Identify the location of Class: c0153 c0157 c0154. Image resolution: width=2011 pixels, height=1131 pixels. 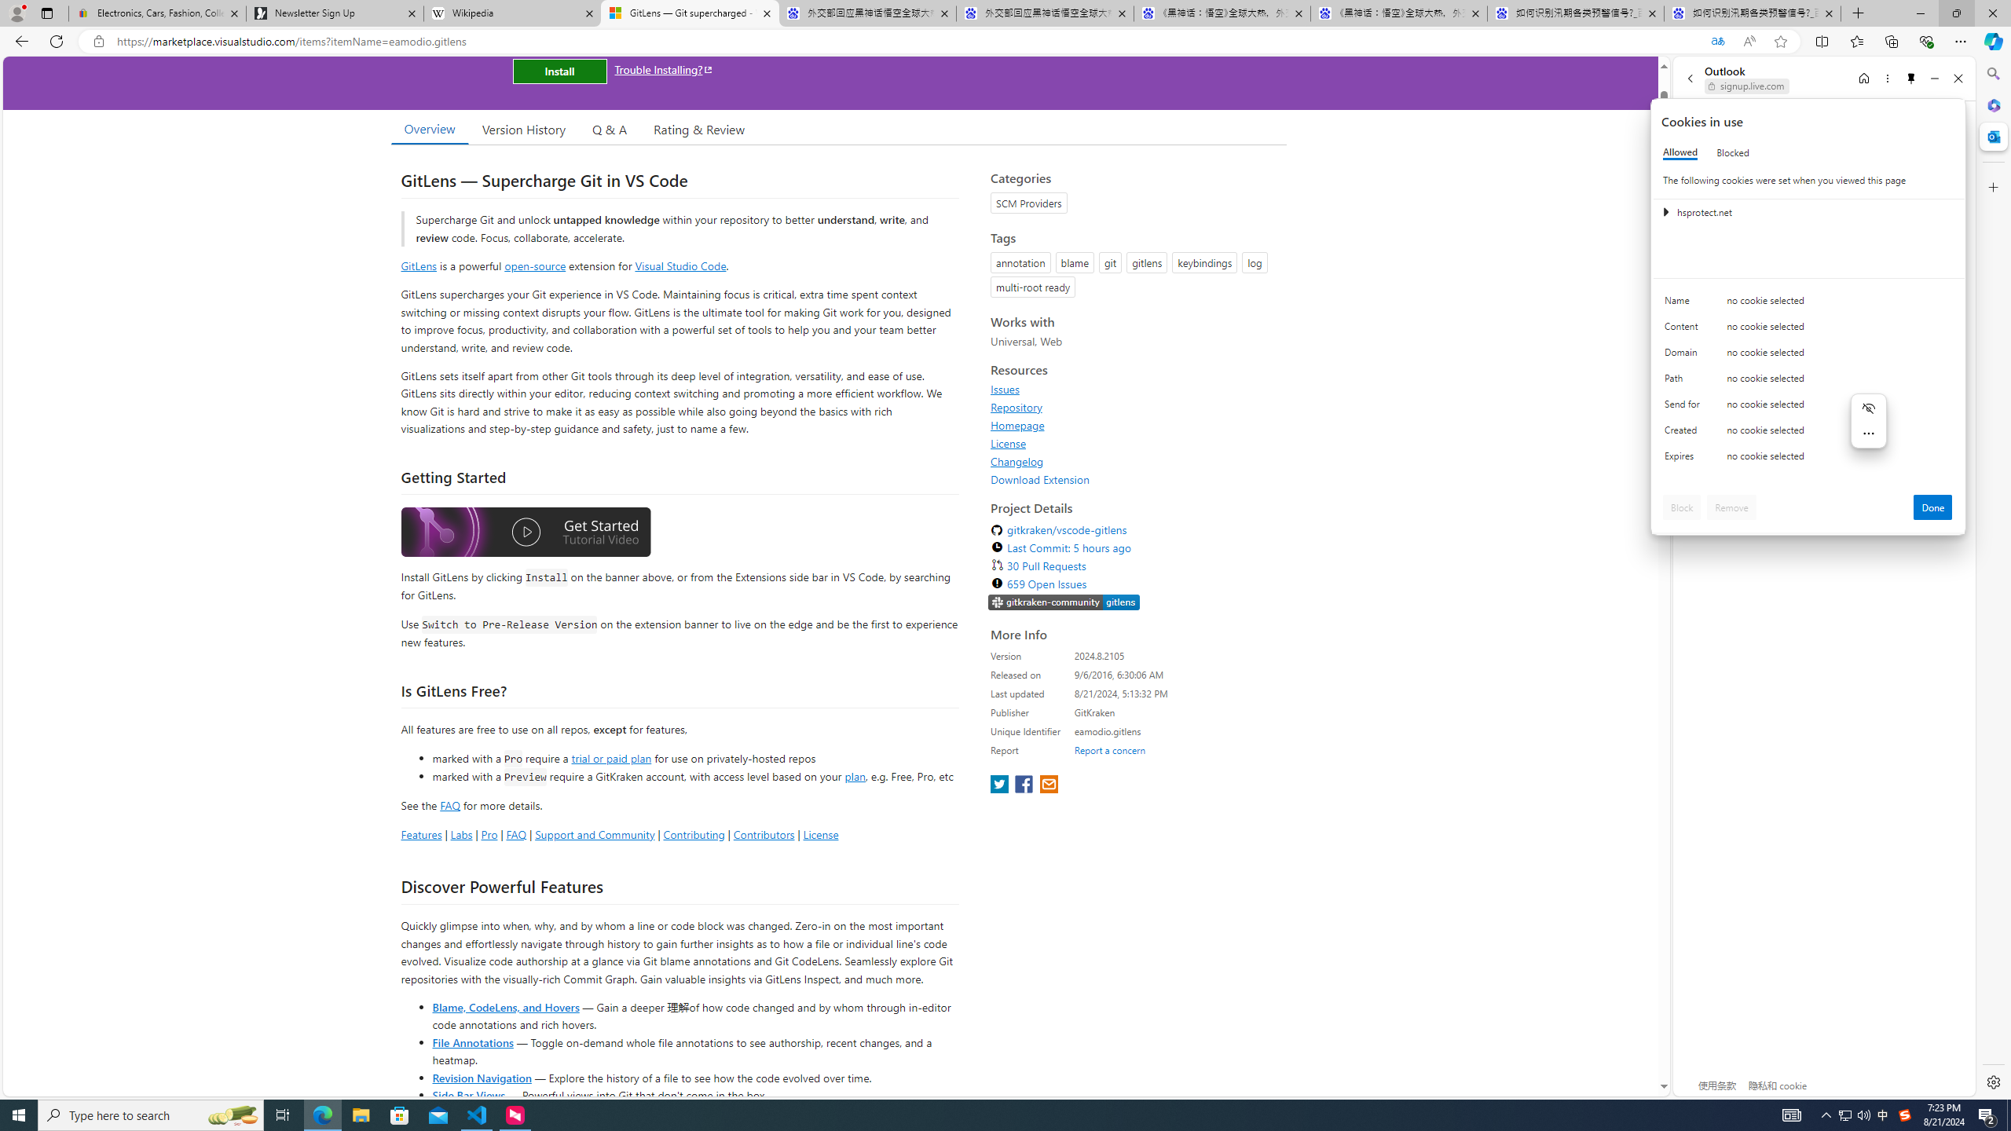
(1808, 305).